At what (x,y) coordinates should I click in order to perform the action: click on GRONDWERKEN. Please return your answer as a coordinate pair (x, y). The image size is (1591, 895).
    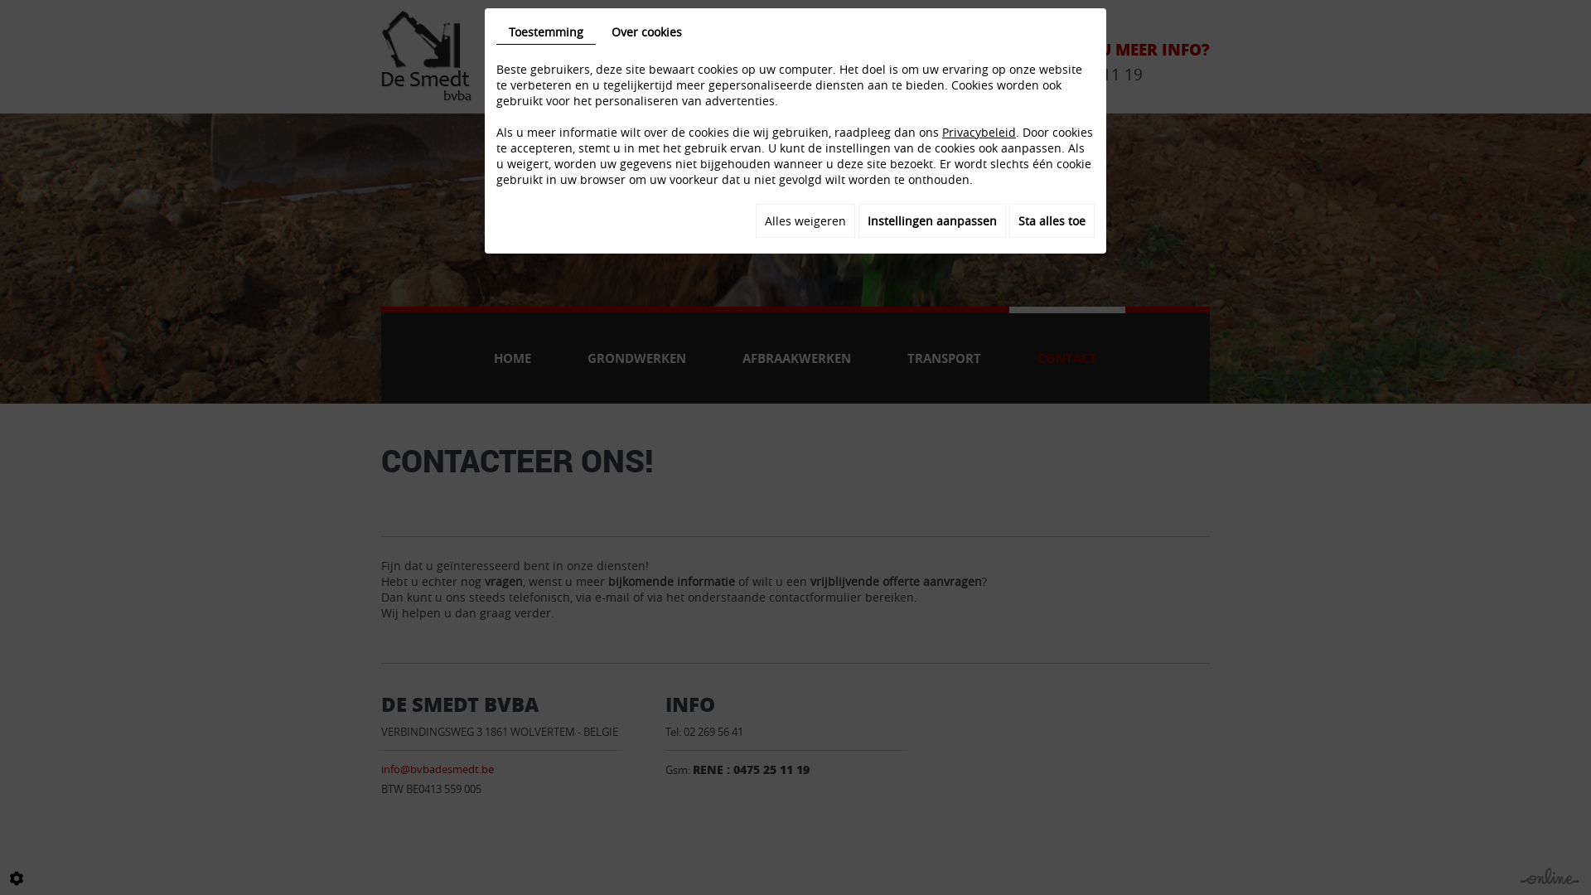
    Looking at the image, I should click on (636, 355).